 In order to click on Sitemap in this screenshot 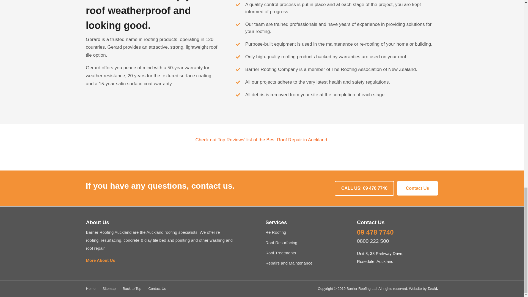, I will do `click(109, 289)`.